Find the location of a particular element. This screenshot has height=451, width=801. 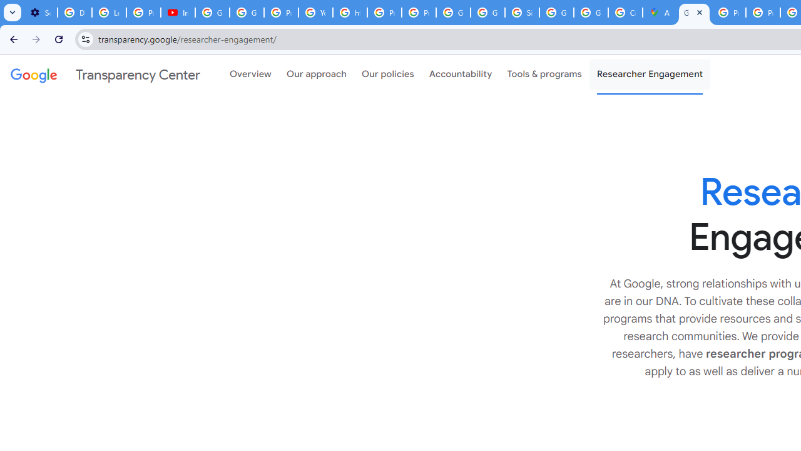

Privacy Help Center - Policies Help is located at coordinates (762, 13).